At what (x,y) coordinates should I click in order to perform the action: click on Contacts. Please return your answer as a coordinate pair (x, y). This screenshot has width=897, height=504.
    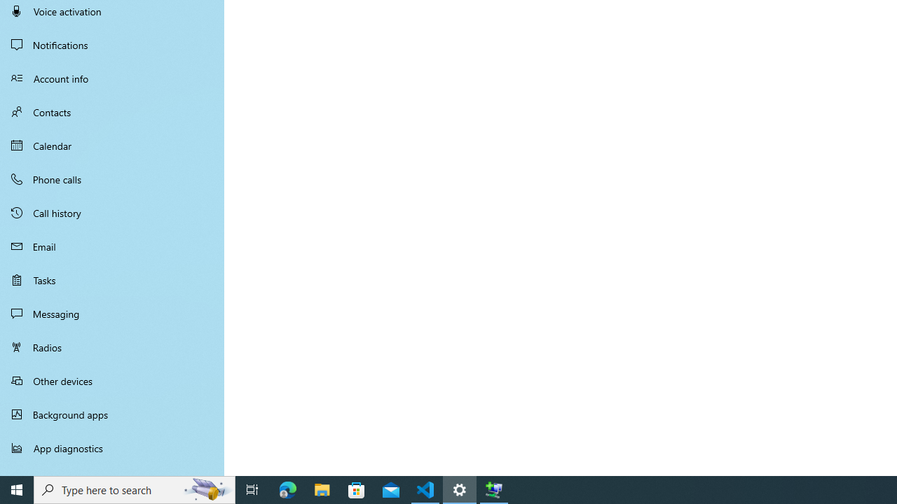
    Looking at the image, I should click on (112, 112).